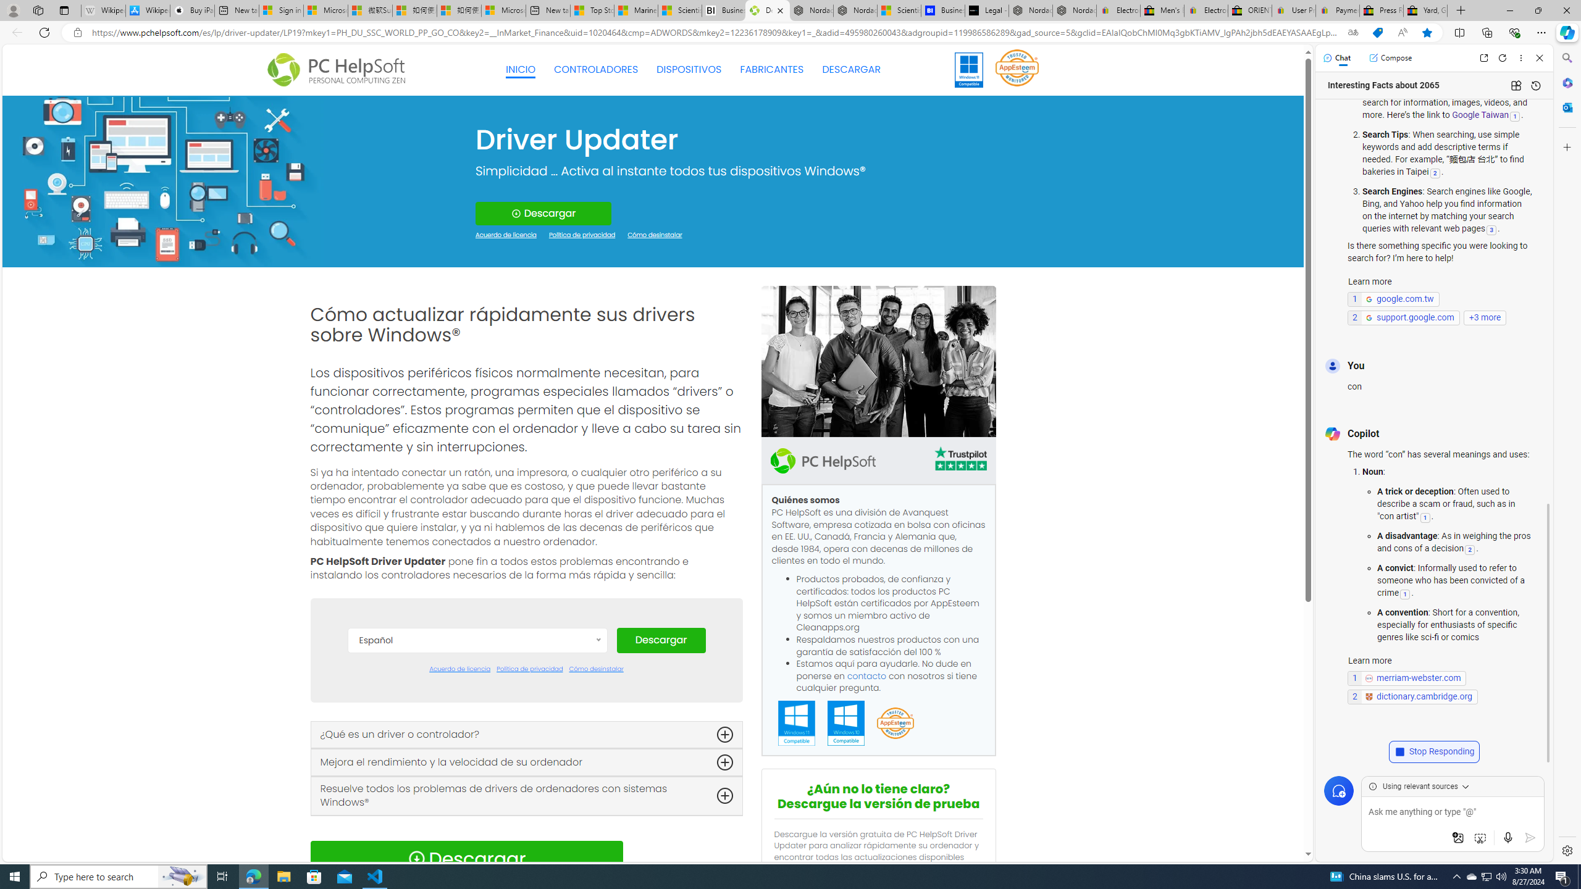 This screenshot has height=889, width=1581. Describe the element at coordinates (477, 810) in the screenshot. I see `Italiano` at that location.